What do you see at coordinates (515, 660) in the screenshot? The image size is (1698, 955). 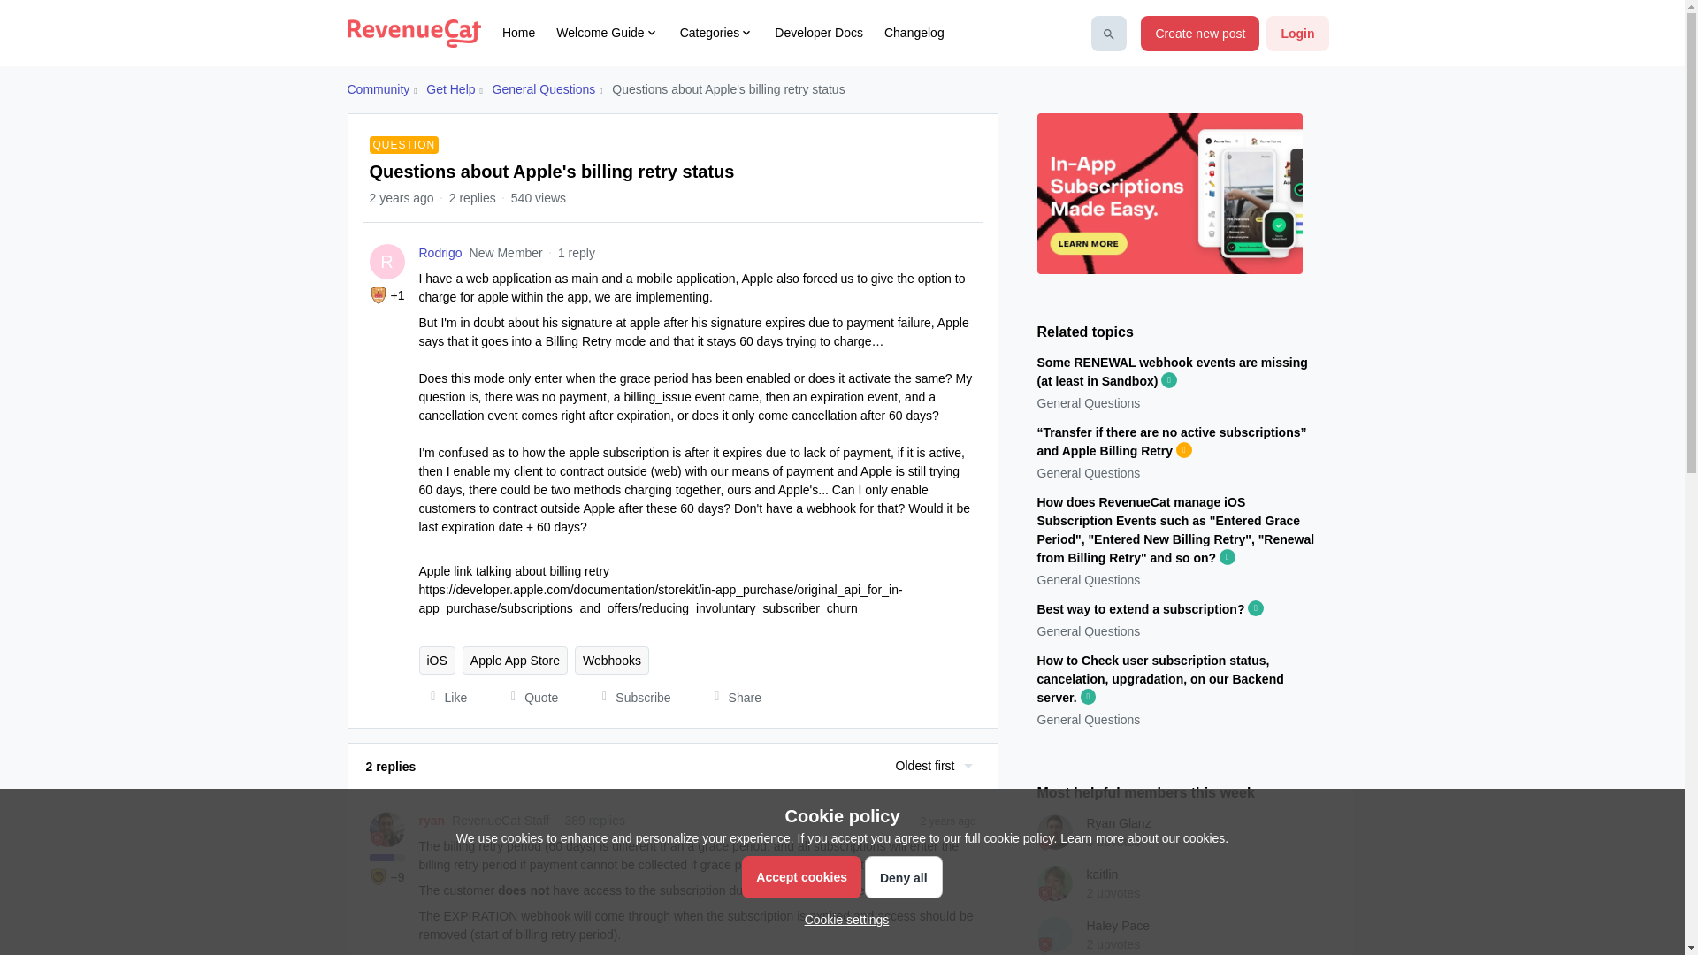 I see `Apple App Store` at bounding box center [515, 660].